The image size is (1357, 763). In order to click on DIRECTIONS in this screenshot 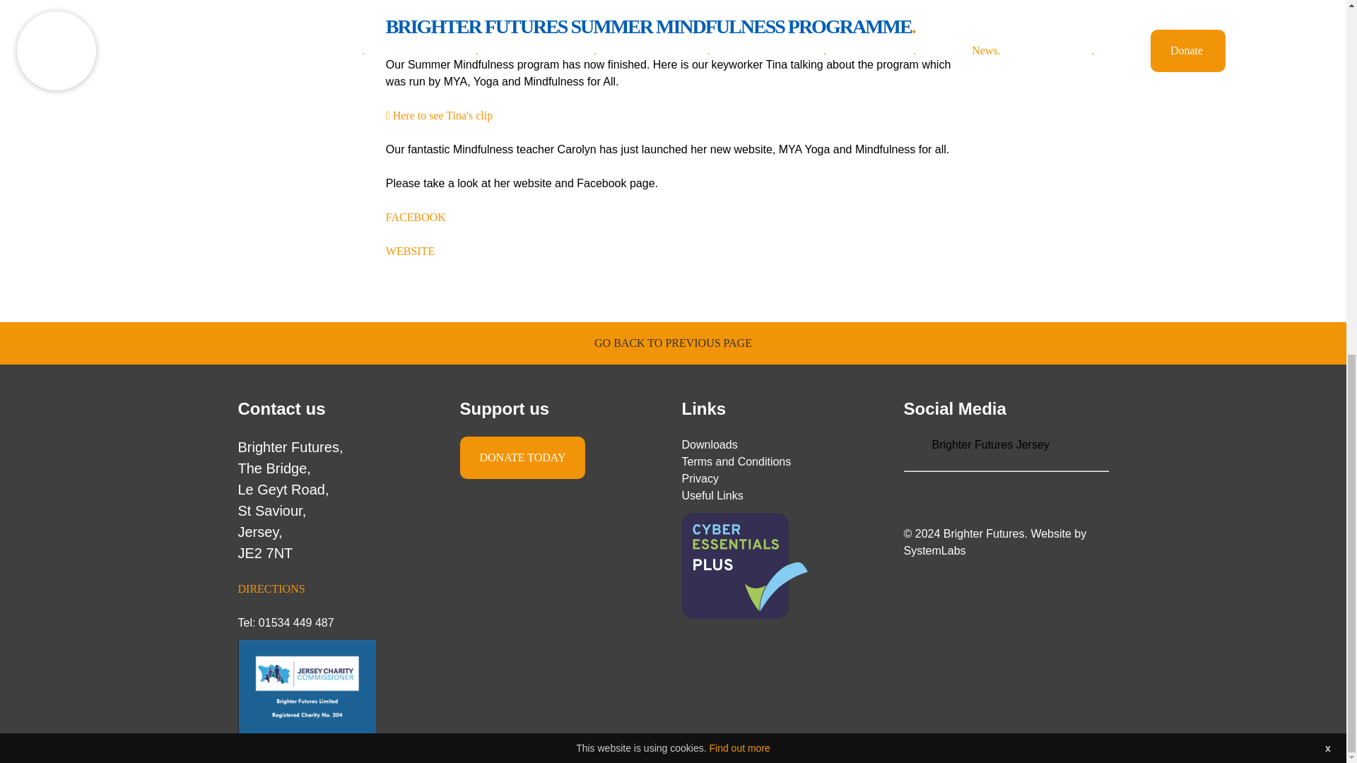, I will do `click(271, 589)`.